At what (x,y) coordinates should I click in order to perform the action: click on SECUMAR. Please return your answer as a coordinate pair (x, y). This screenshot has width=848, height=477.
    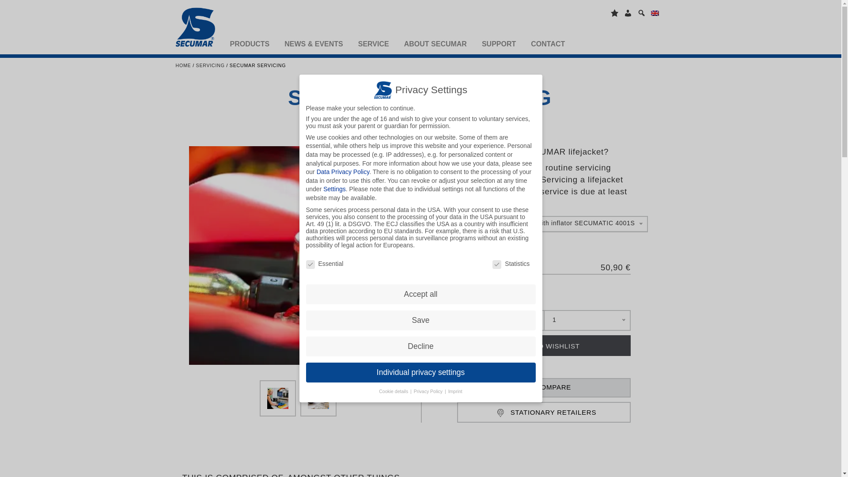
    Looking at the image, I should click on (199, 29).